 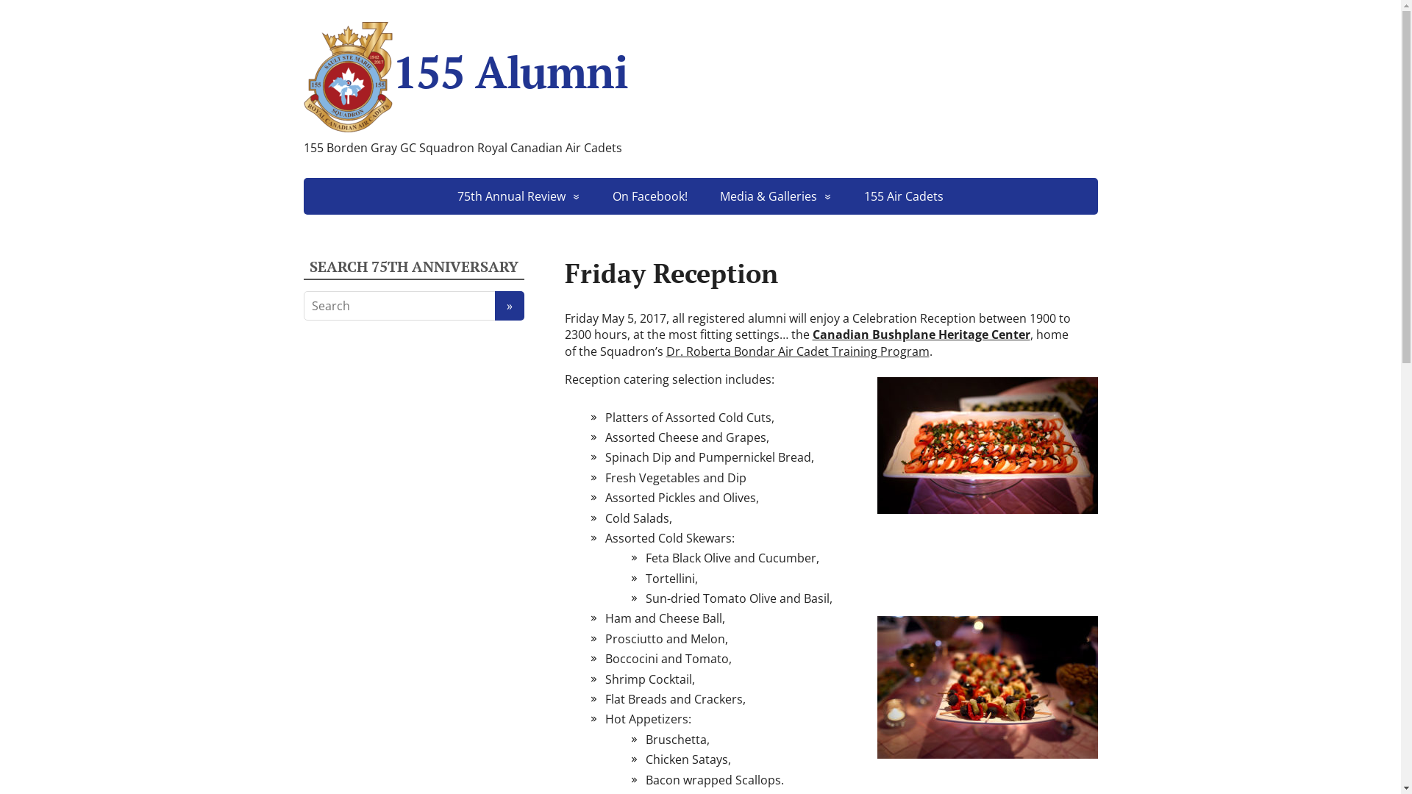 I want to click on 75th Annual Review, so click(x=519, y=196).